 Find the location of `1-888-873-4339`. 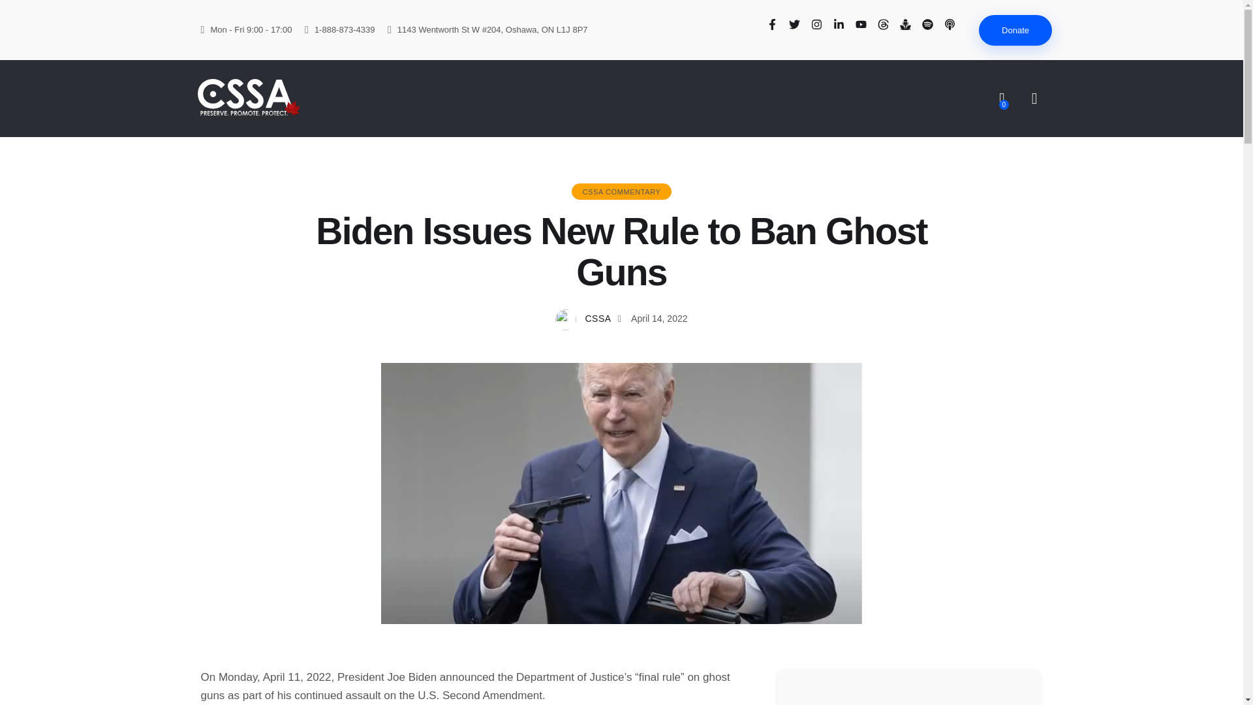

1-888-873-4339 is located at coordinates (339, 30).